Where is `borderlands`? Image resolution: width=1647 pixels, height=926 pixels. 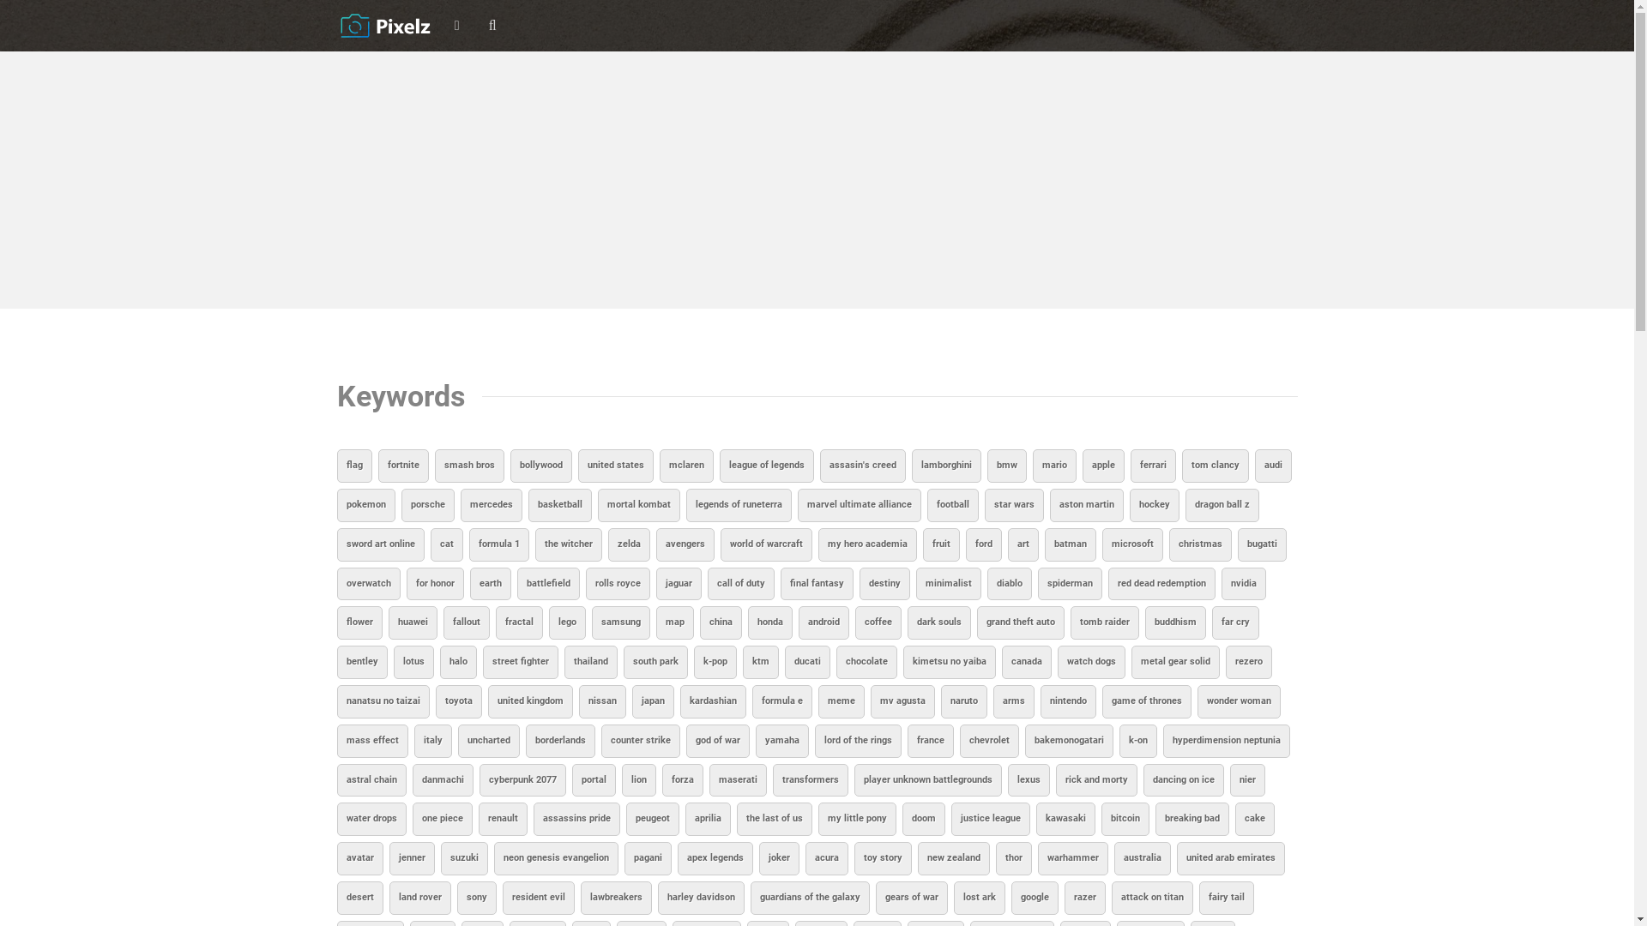 borderlands is located at coordinates (559, 741).